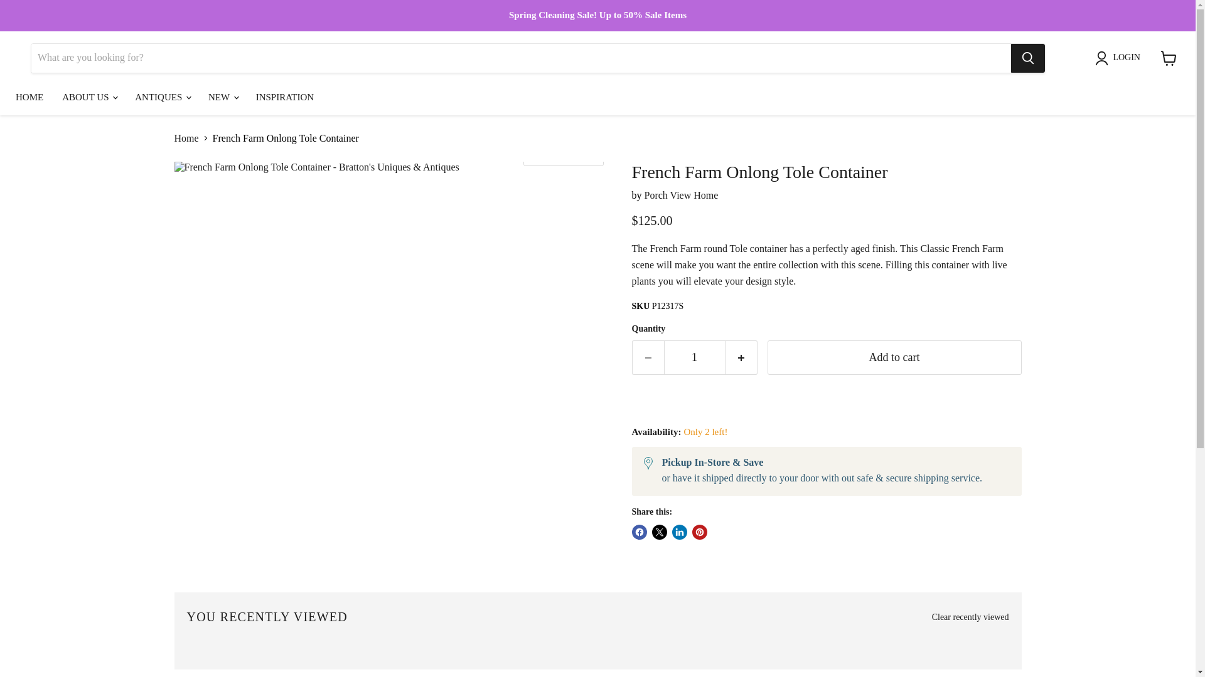 Image resolution: width=1205 pixels, height=677 pixels. I want to click on View cart, so click(1169, 58).